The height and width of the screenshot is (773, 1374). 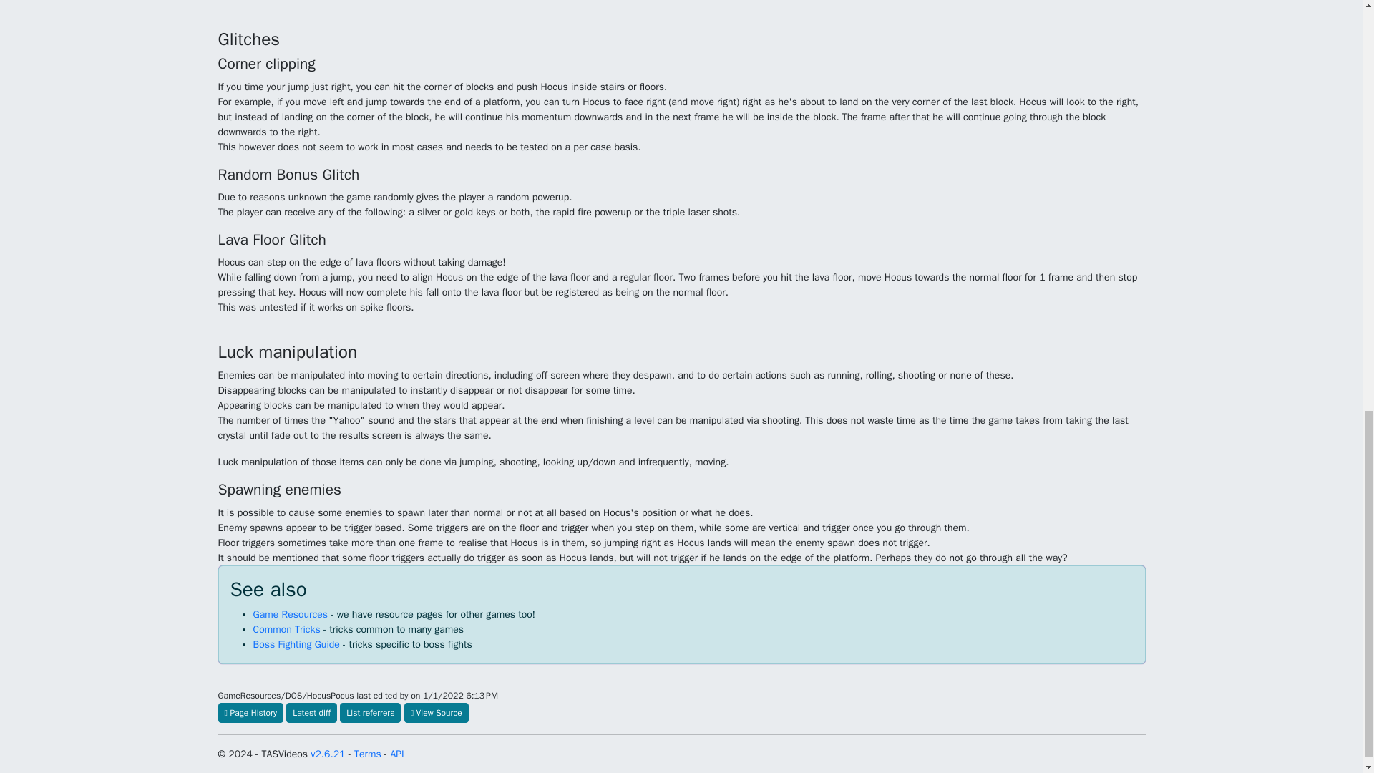 What do you see at coordinates (368, 754) in the screenshot?
I see `Terms` at bounding box center [368, 754].